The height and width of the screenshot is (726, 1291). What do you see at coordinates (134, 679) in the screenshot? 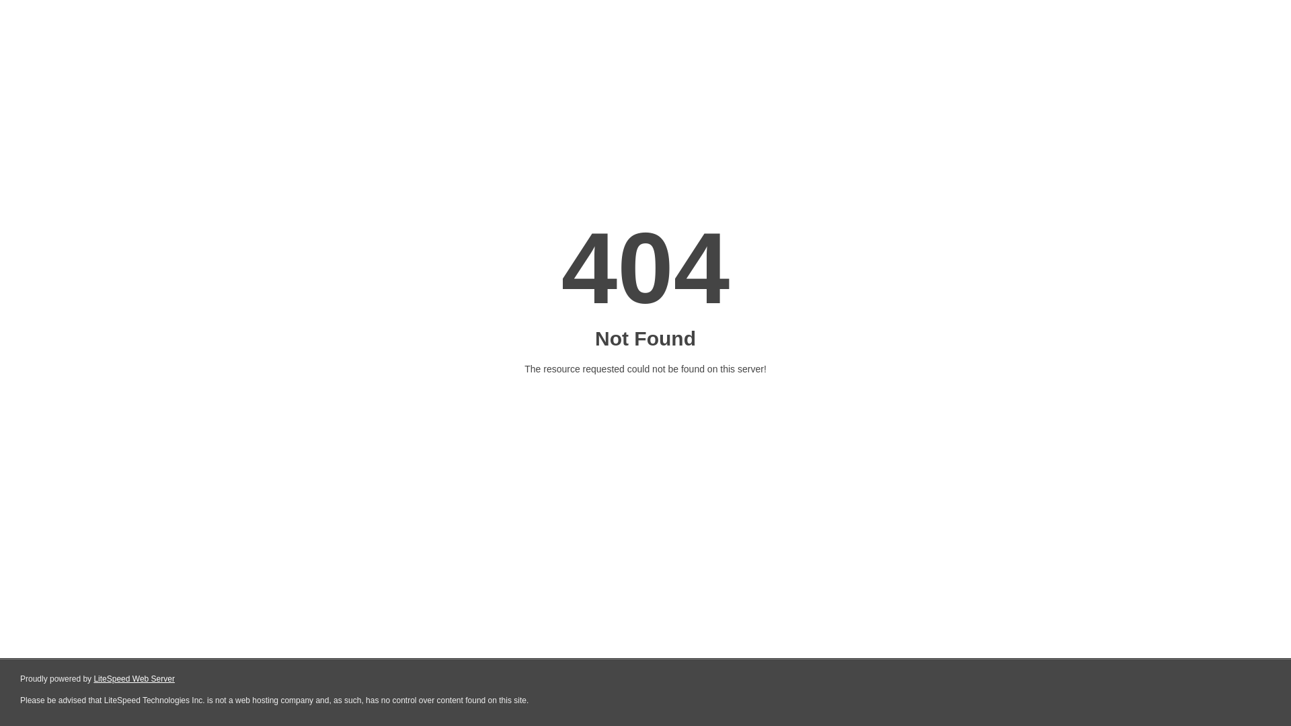
I see `LiteSpeed Web Server` at bounding box center [134, 679].